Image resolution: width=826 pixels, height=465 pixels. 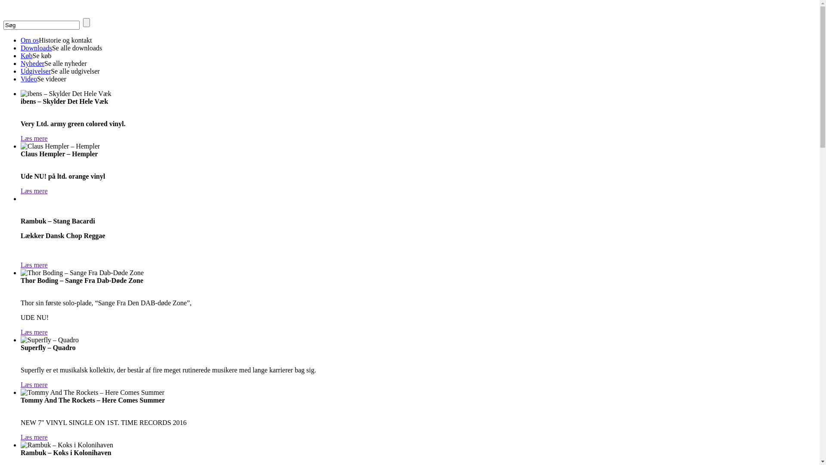 What do you see at coordinates (29, 79) in the screenshot?
I see `Video` at bounding box center [29, 79].